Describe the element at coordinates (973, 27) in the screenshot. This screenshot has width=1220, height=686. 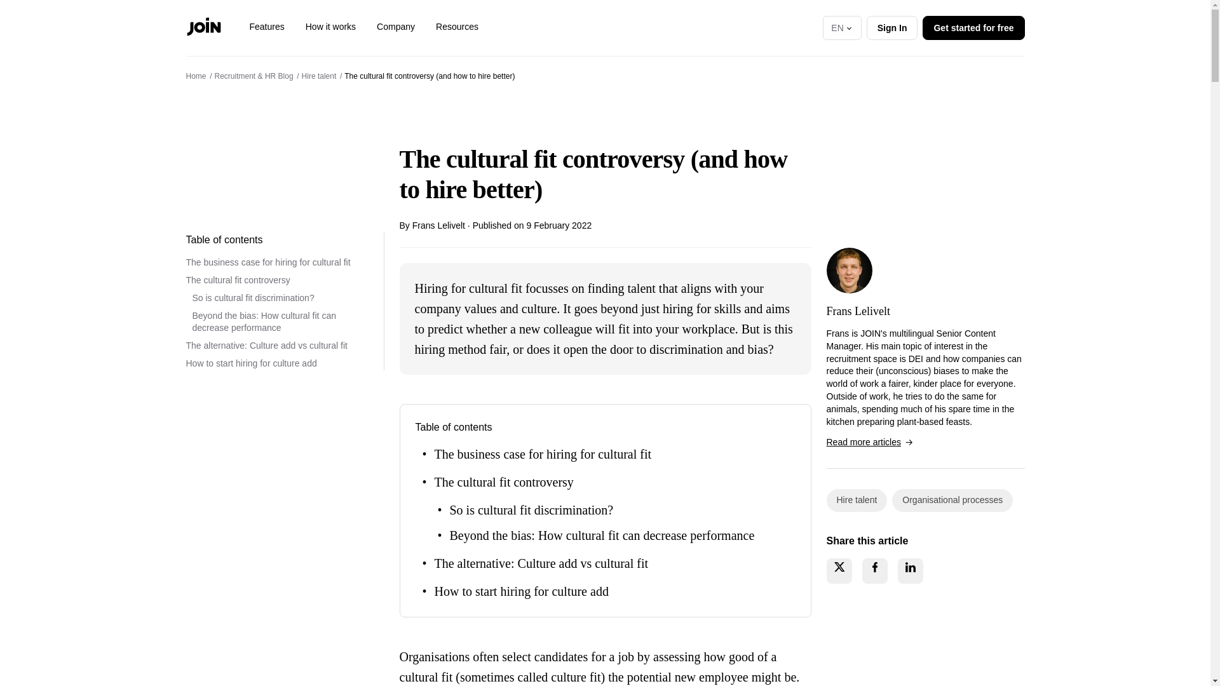
I see `Get started for free` at that location.